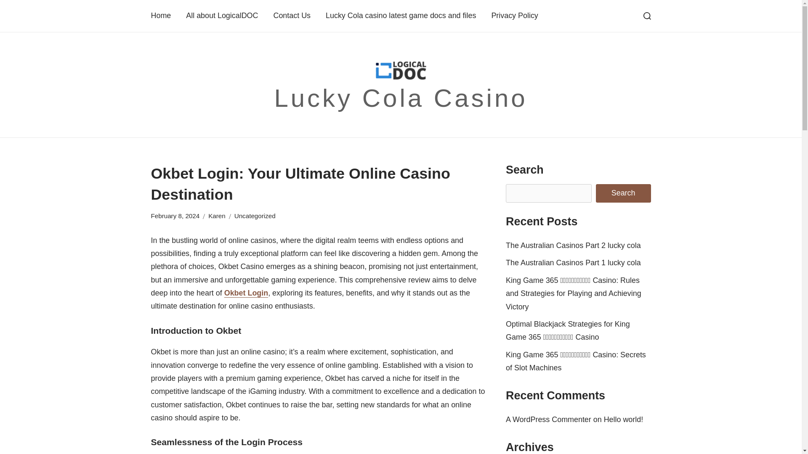 This screenshot has width=808, height=454. What do you see at coordinates (175, 216) in the screenshot?
I see `February 8, 2024` at bounding box center [175, 216].